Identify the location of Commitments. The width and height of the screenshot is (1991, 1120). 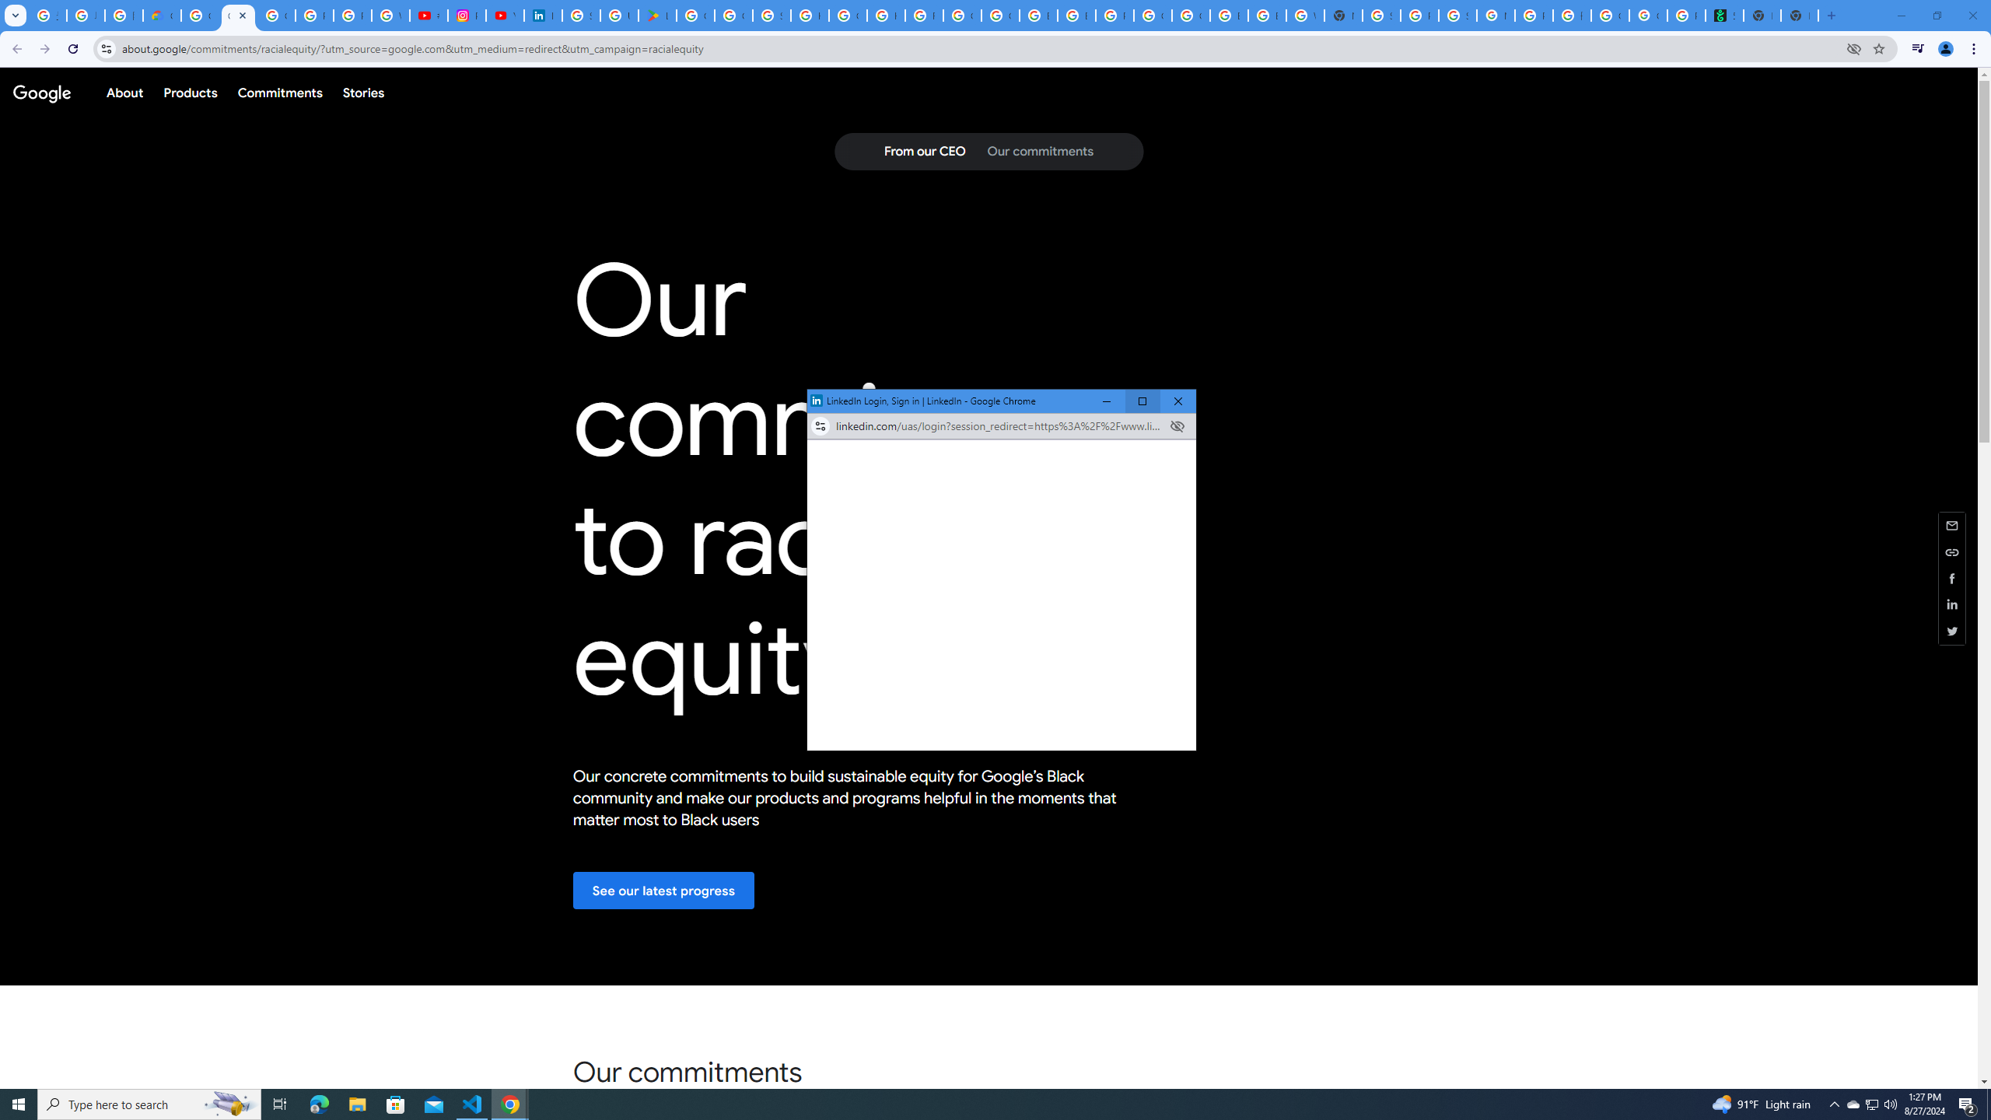
(279, 92).